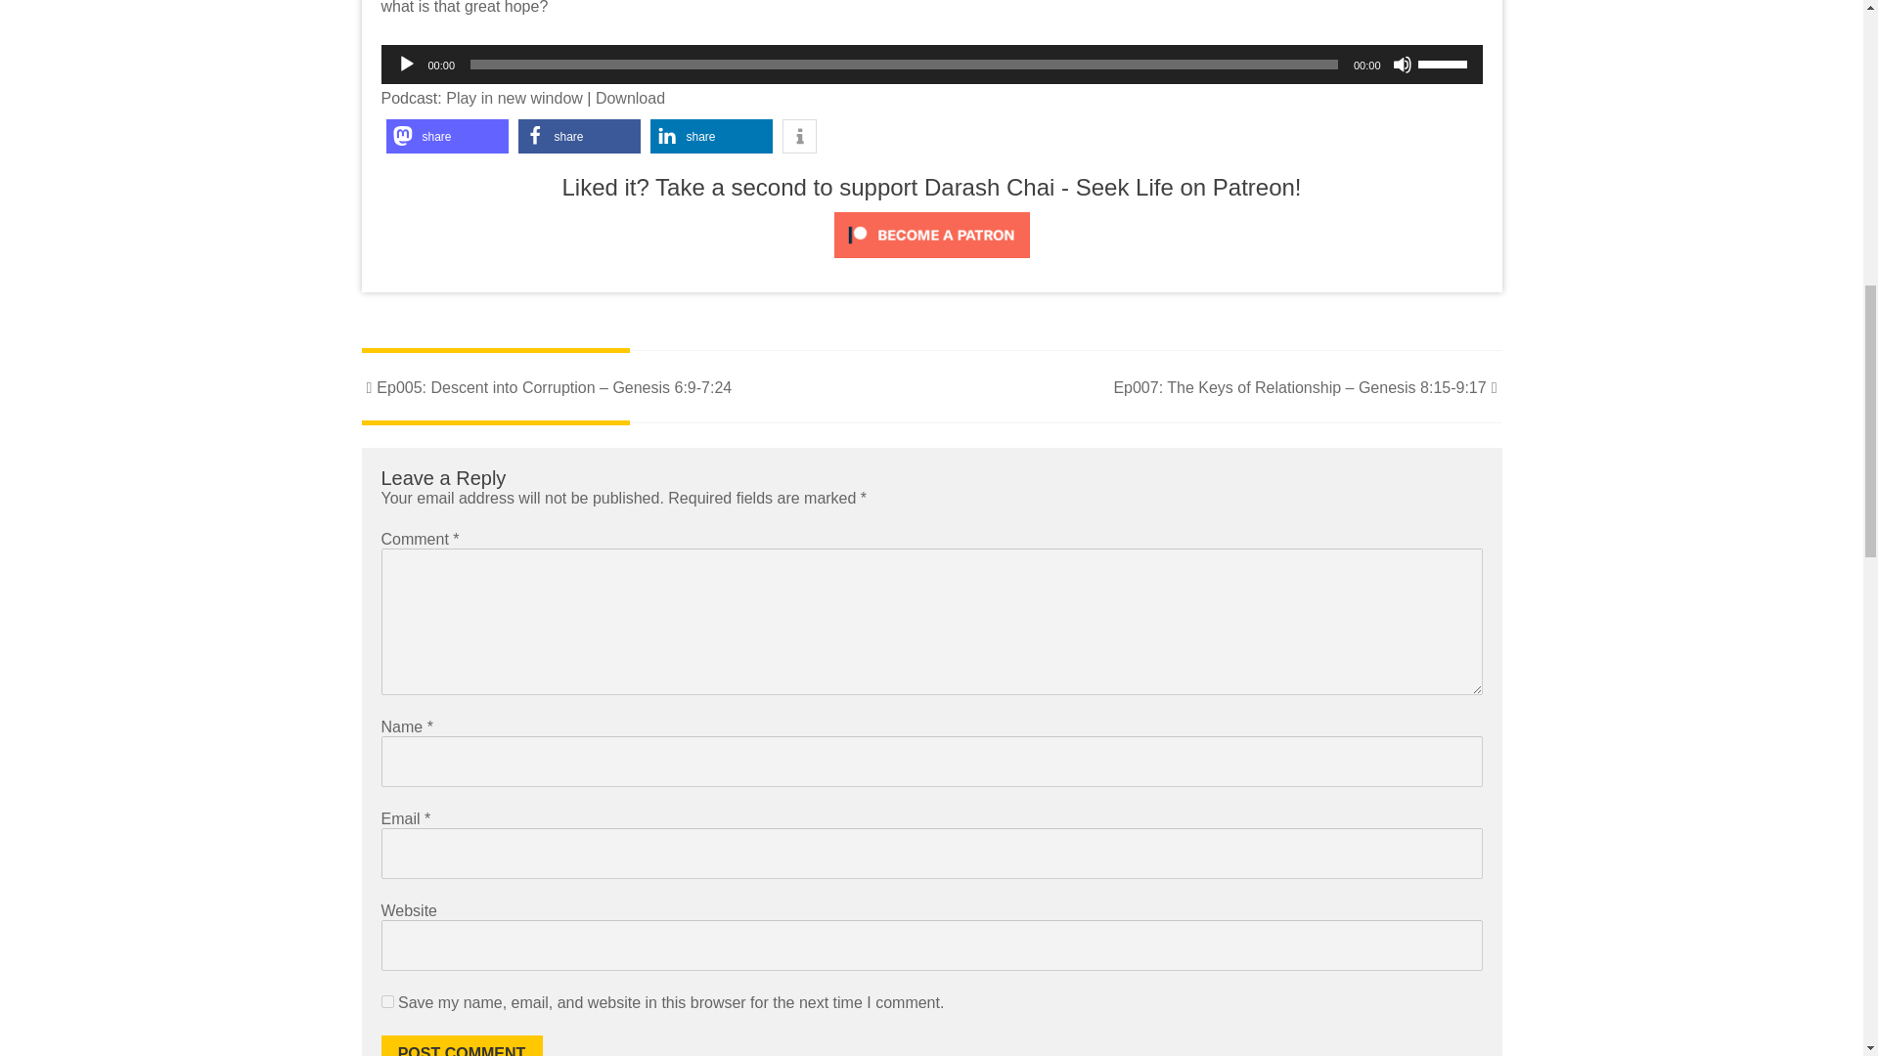 The image size is (1878, 1056). I want to click on yes, so click(387, 1001).